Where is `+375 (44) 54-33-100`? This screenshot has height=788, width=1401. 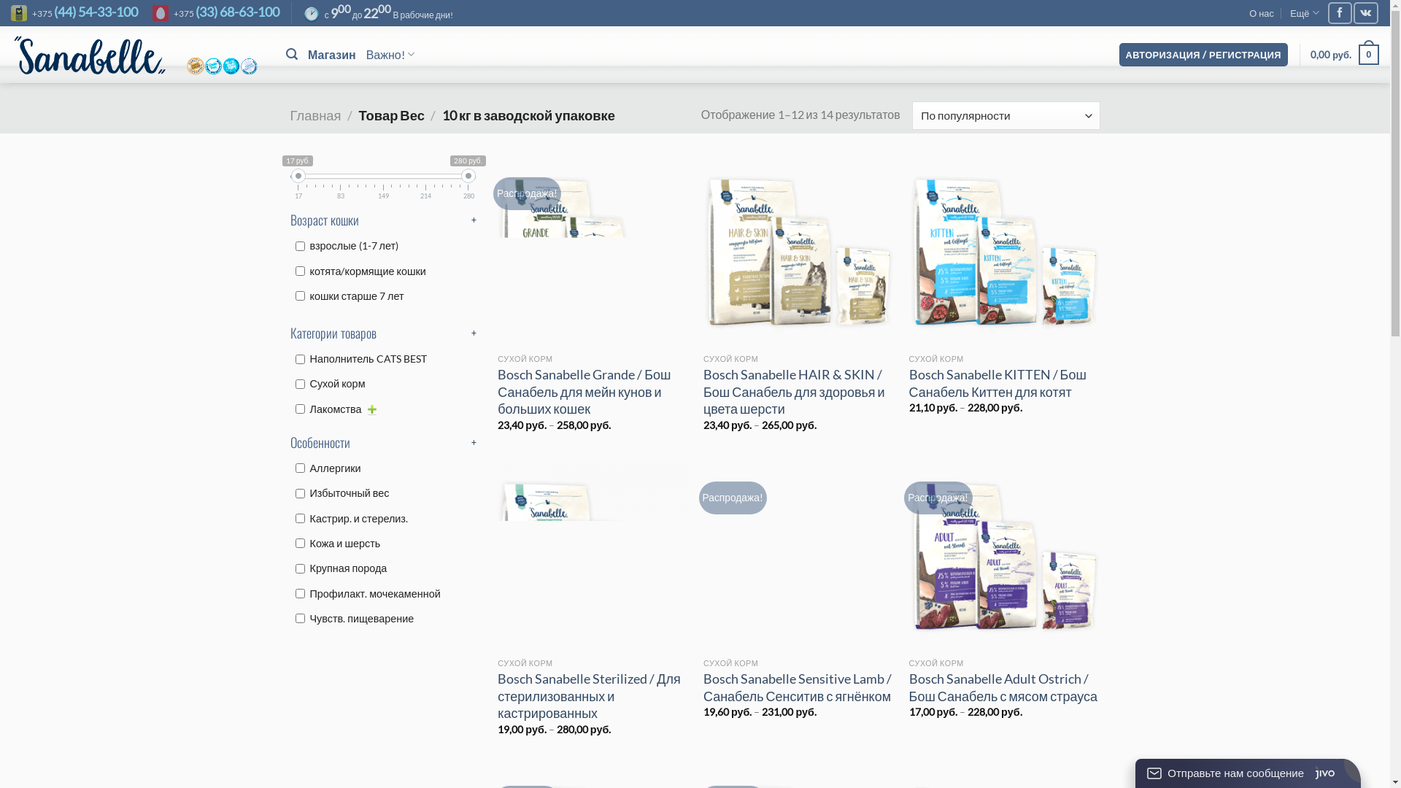
+375 (44) 54-33-100 is located at coordinates (74, 13).